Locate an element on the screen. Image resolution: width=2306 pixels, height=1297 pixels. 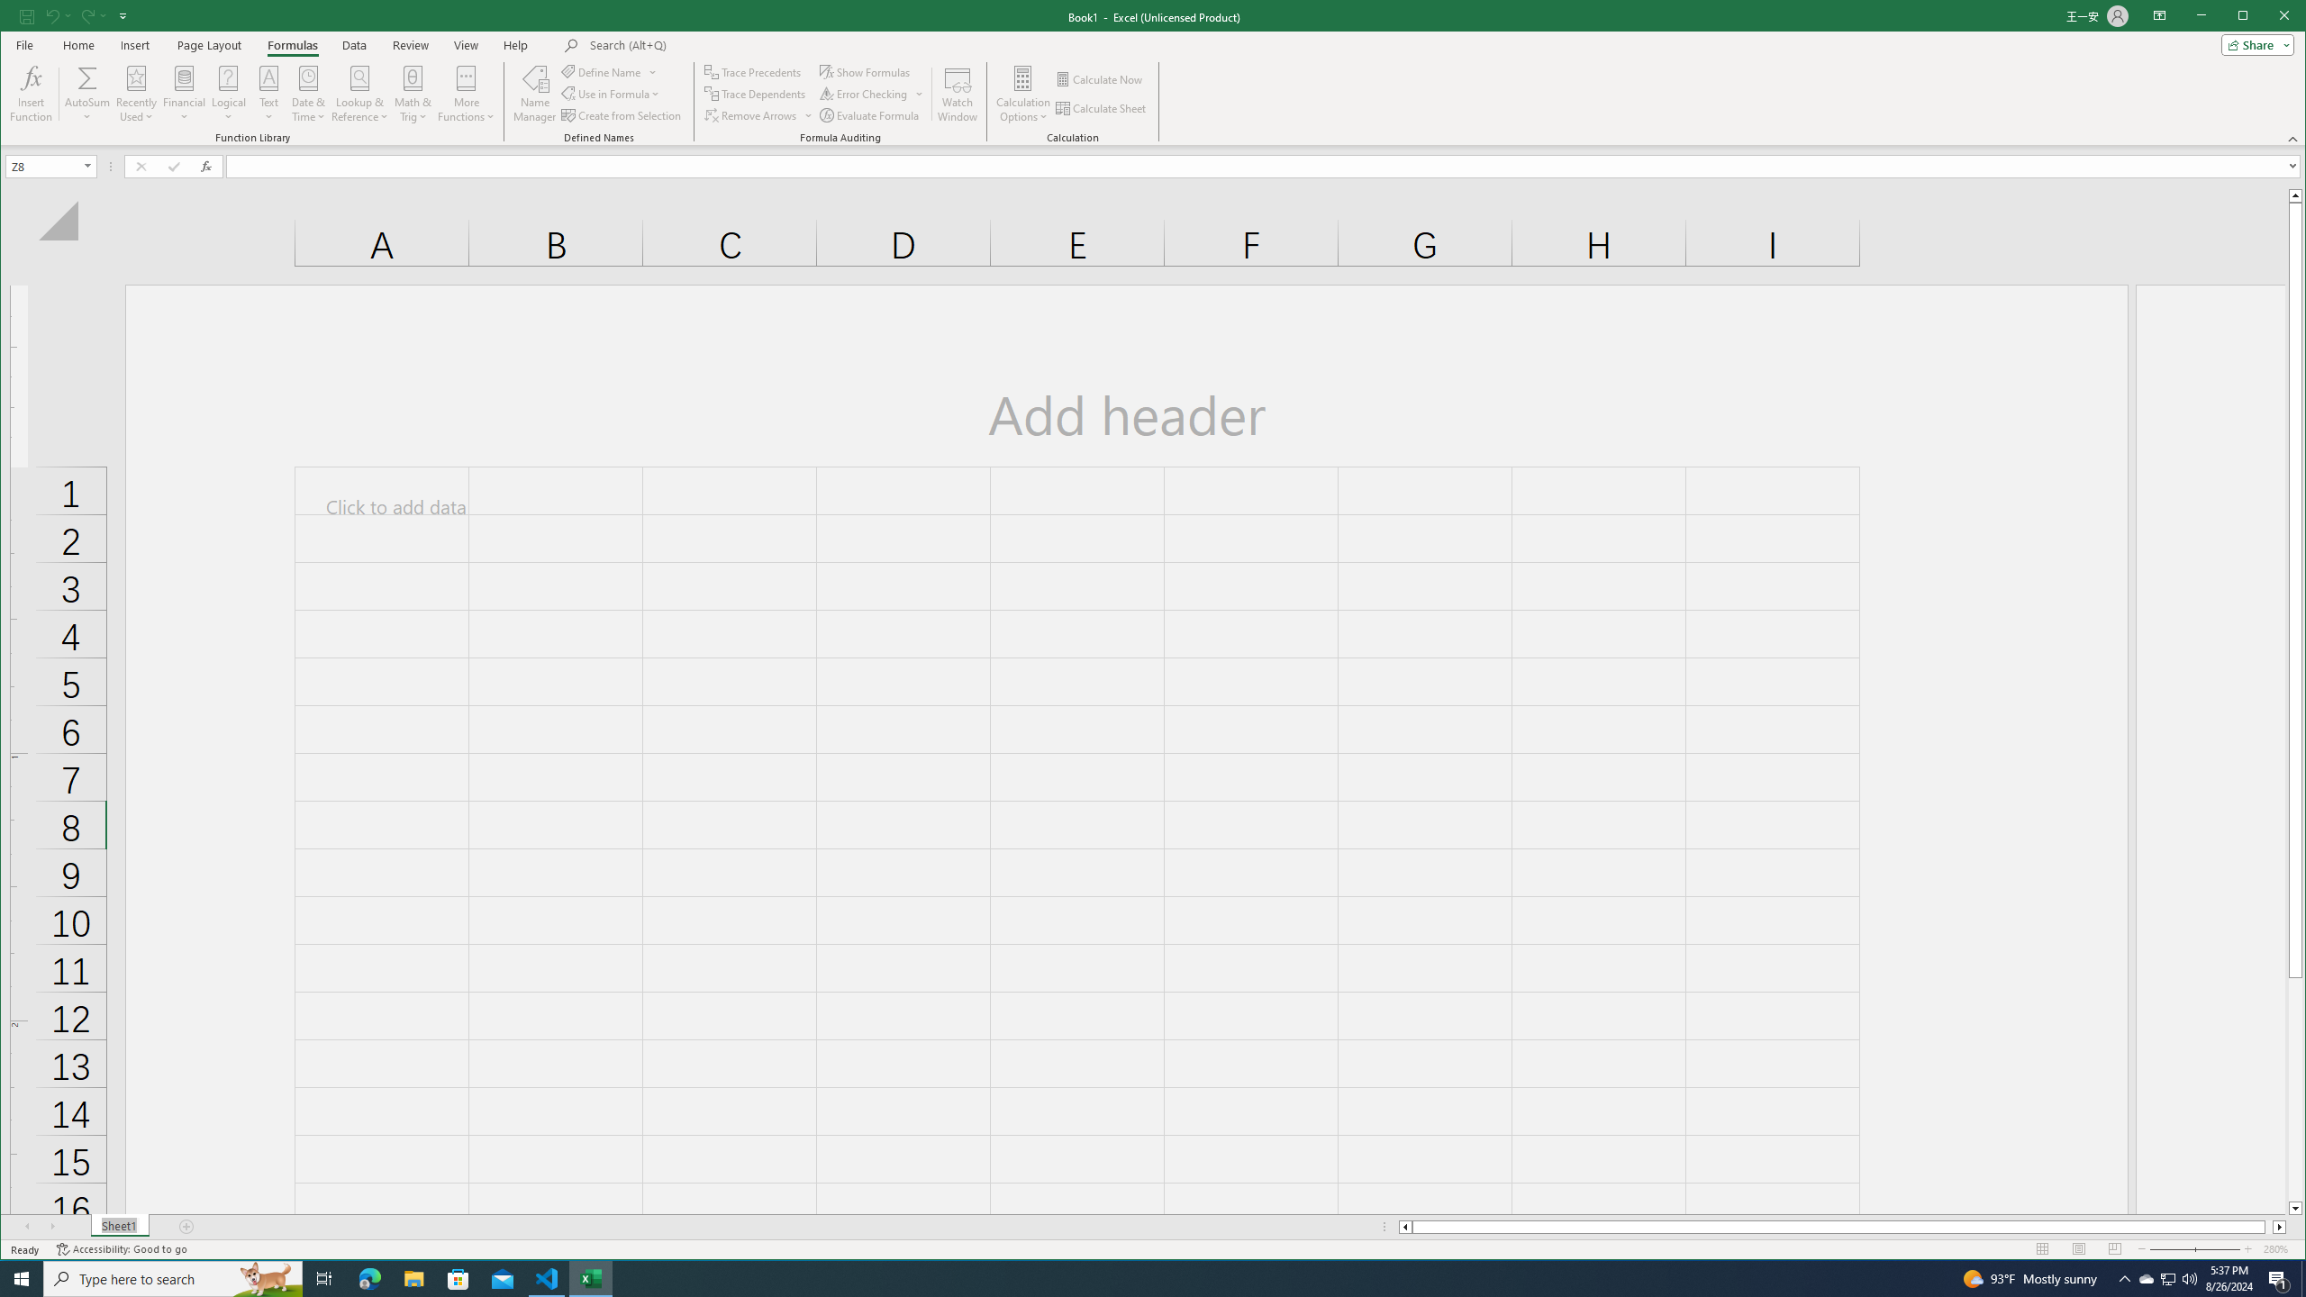
Sum is located at coordinates (87, 77).